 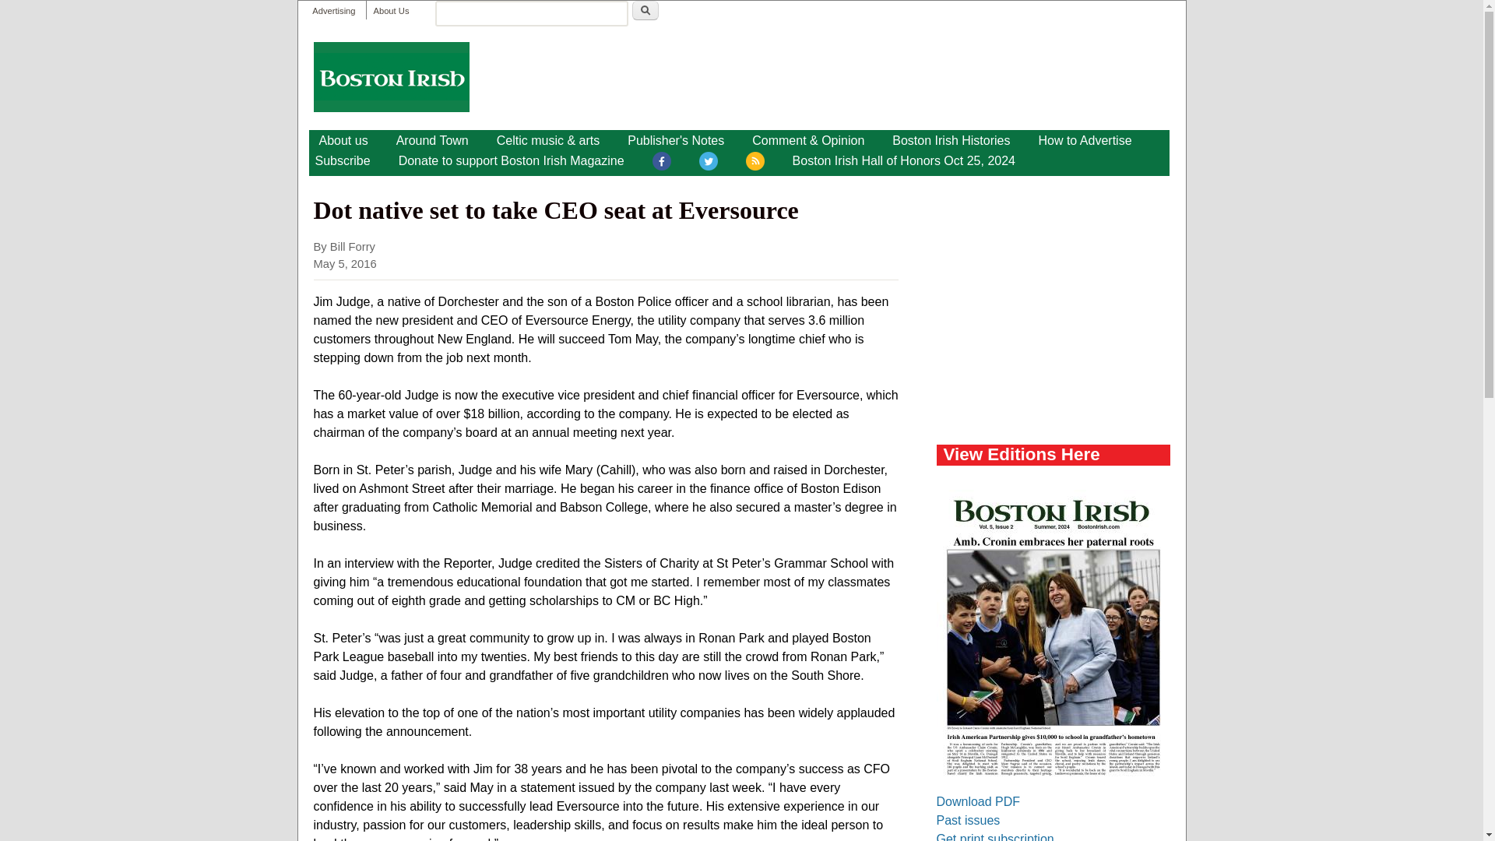 What do you see at coordinates (645, 10) in the screenshot?
I see `Search` at bounding box center [645, 10].